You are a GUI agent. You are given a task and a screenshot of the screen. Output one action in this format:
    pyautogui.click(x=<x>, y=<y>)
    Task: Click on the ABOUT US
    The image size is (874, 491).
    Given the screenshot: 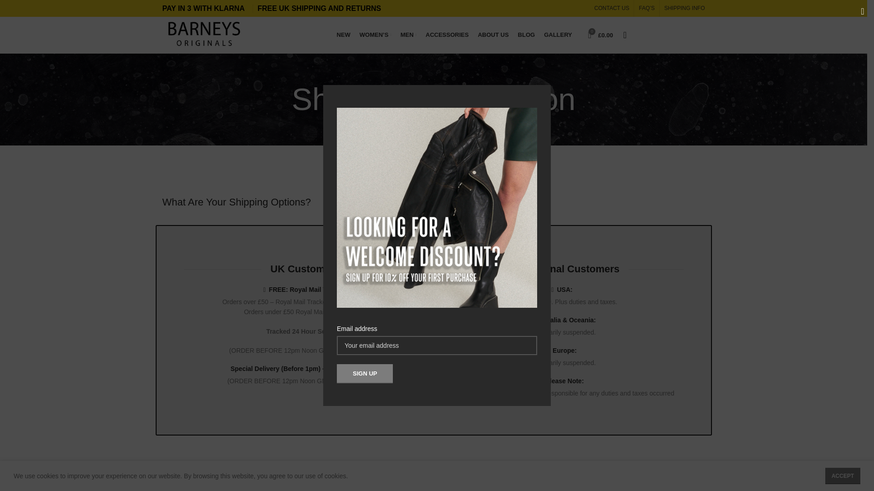 What is the action you would take?
    pyautogui.click(x=493, y=35)
    